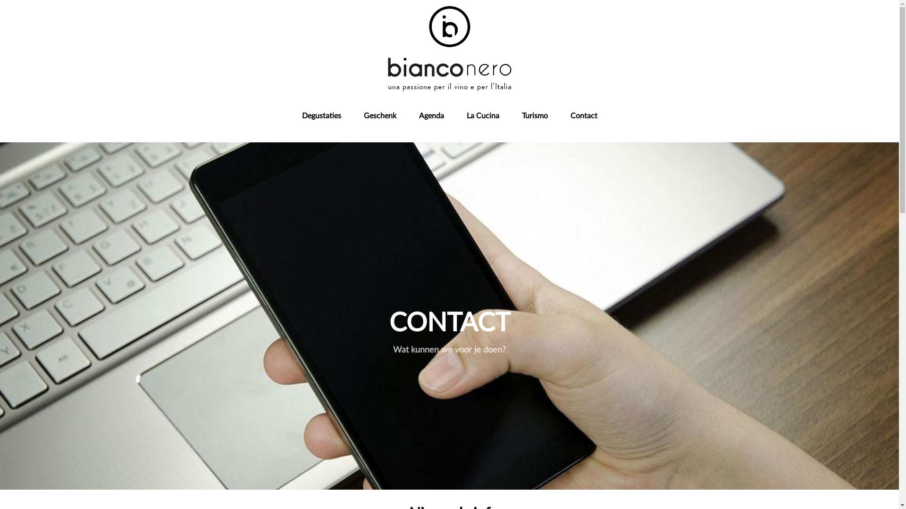 The width and height of the screenshot is (906, 509). Describe the element at coordinates (449, 48) in the screenshot. I see `Home` at that location.